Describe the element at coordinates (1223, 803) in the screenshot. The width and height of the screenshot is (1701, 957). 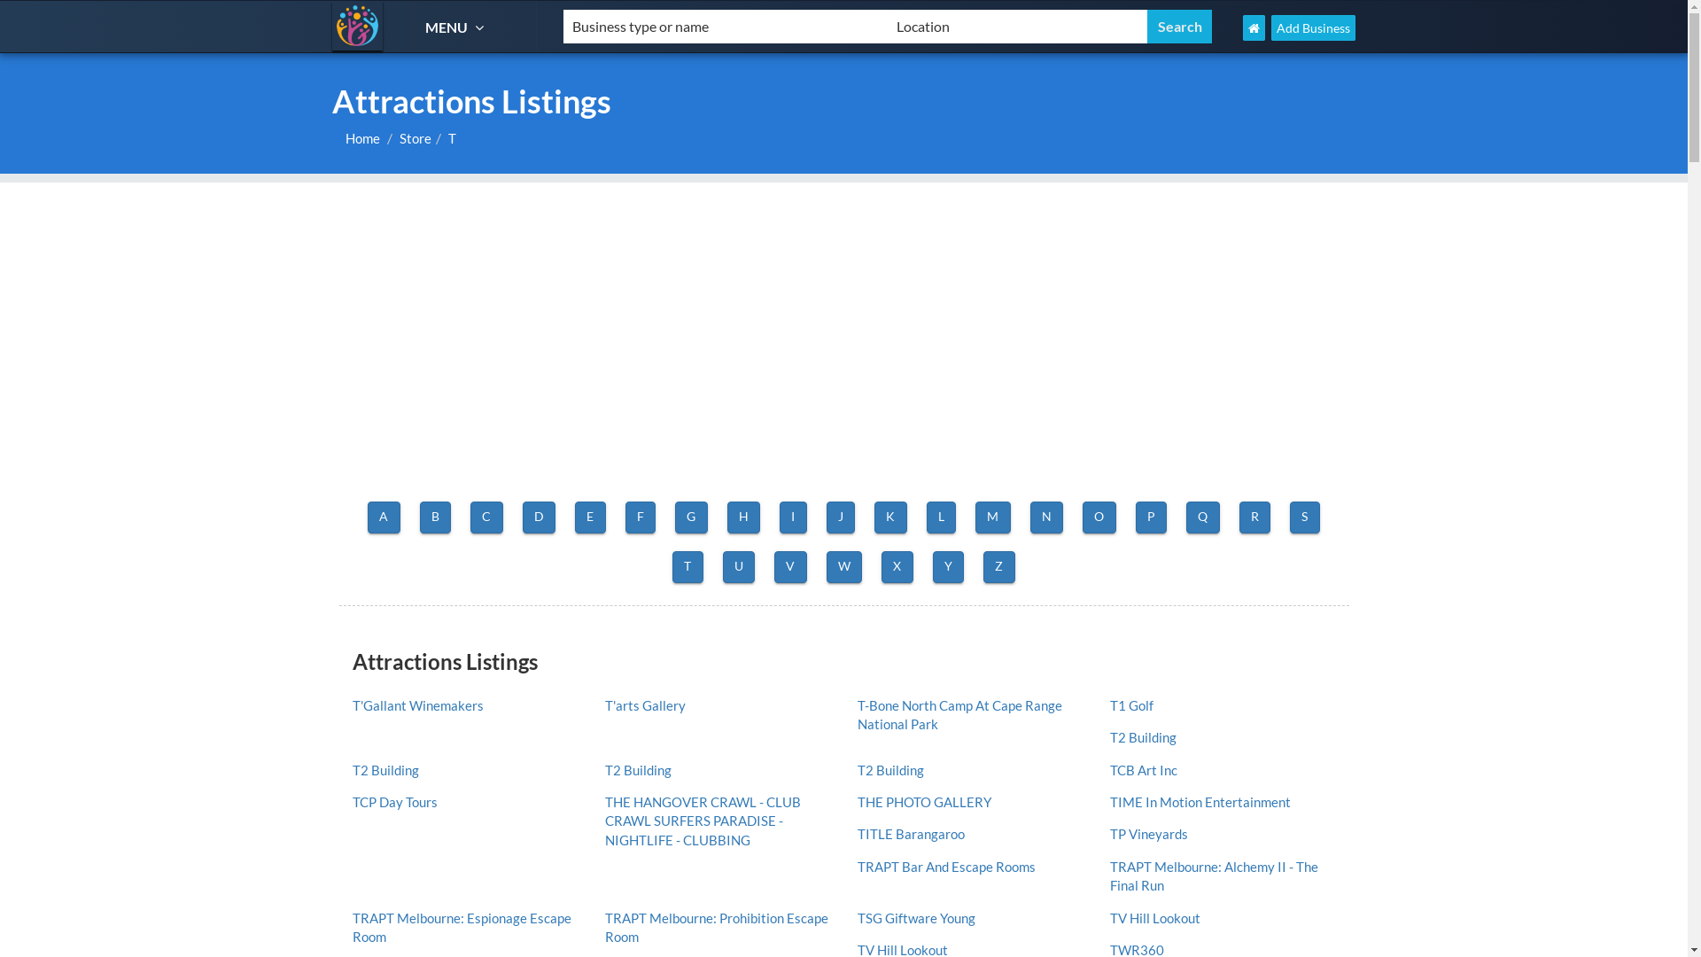
I see `TIME In Motion Entertainment` at that location.